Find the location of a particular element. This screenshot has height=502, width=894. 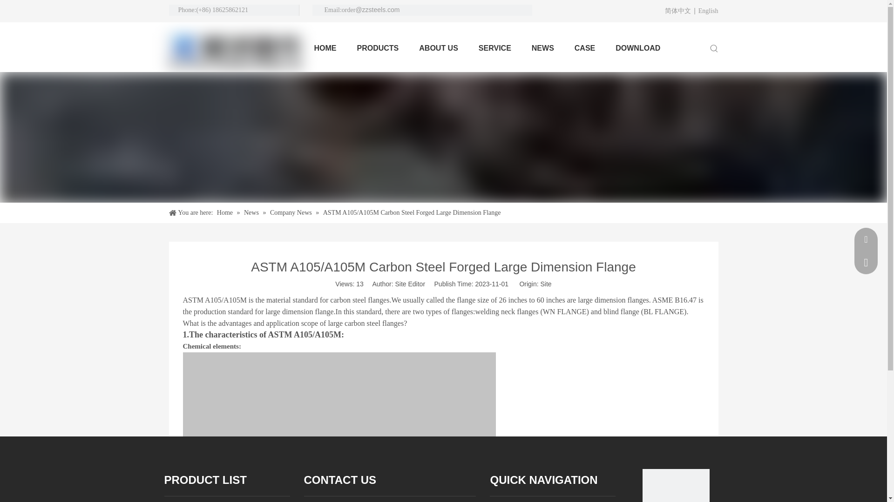

SERVICE is located at coordinates (494, 48).